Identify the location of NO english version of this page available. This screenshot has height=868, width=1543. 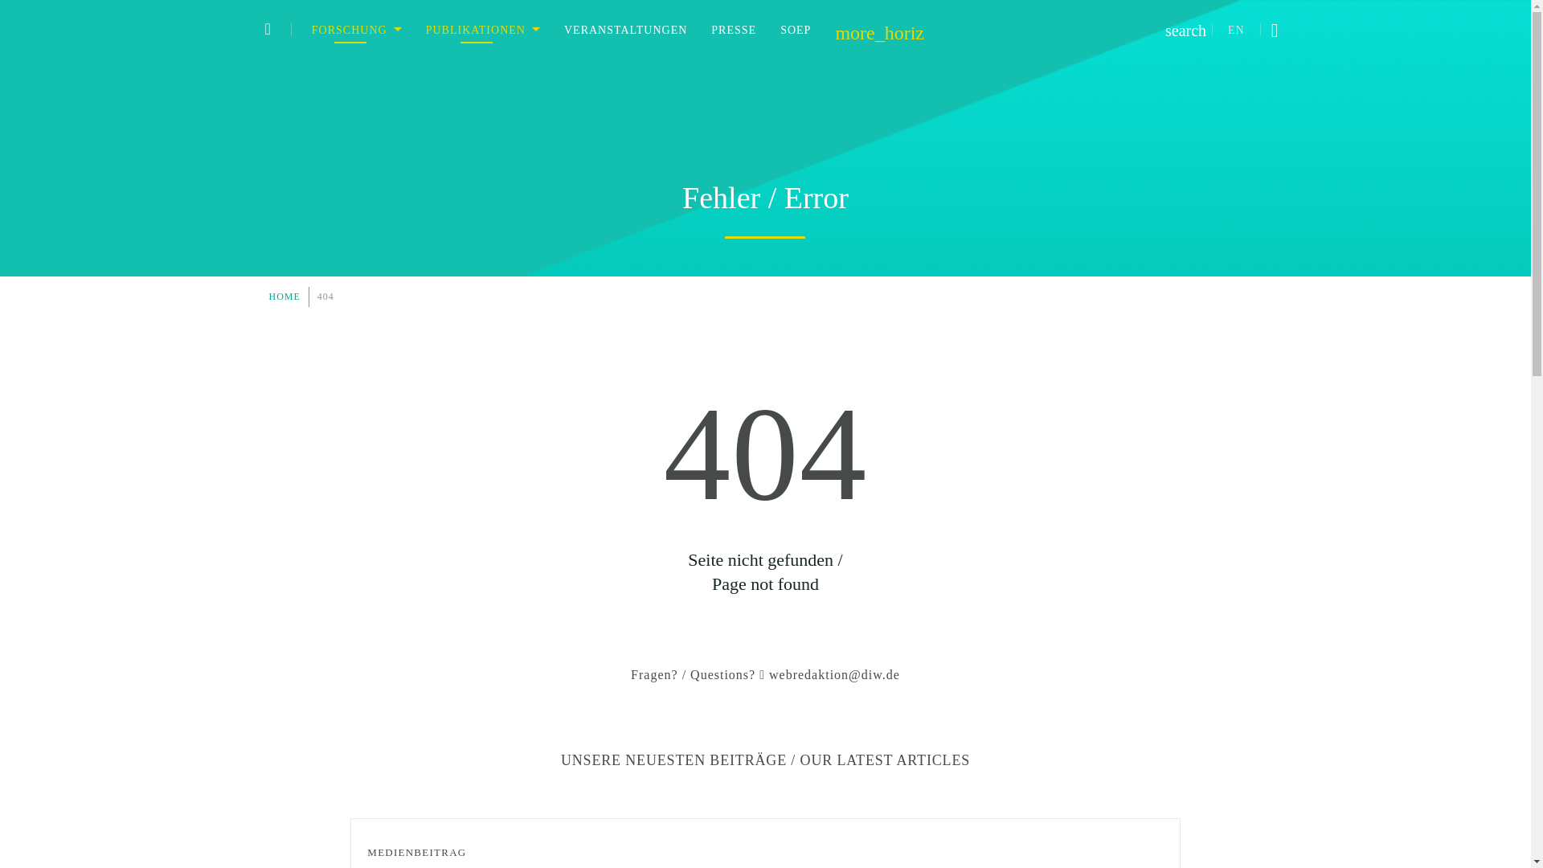
(1236, 31).